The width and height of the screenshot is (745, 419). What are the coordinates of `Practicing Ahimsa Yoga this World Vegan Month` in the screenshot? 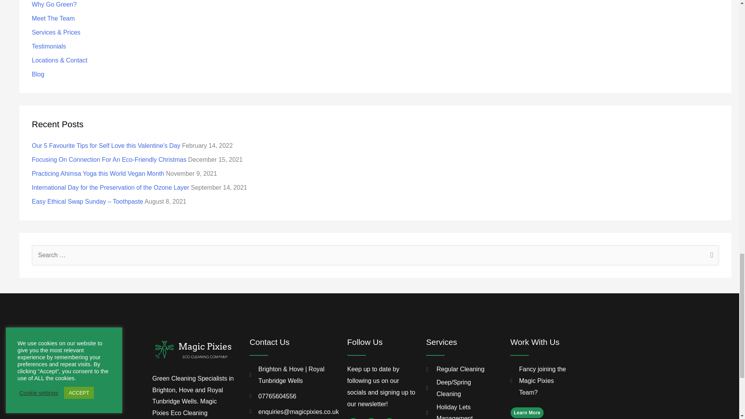 It's located at (98, 173).